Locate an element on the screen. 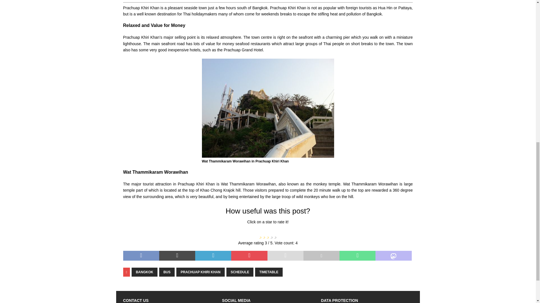 Image resolution: width=540 pixels, height=303 pixels. Share on Facebook is located at coordinates (141, 256).